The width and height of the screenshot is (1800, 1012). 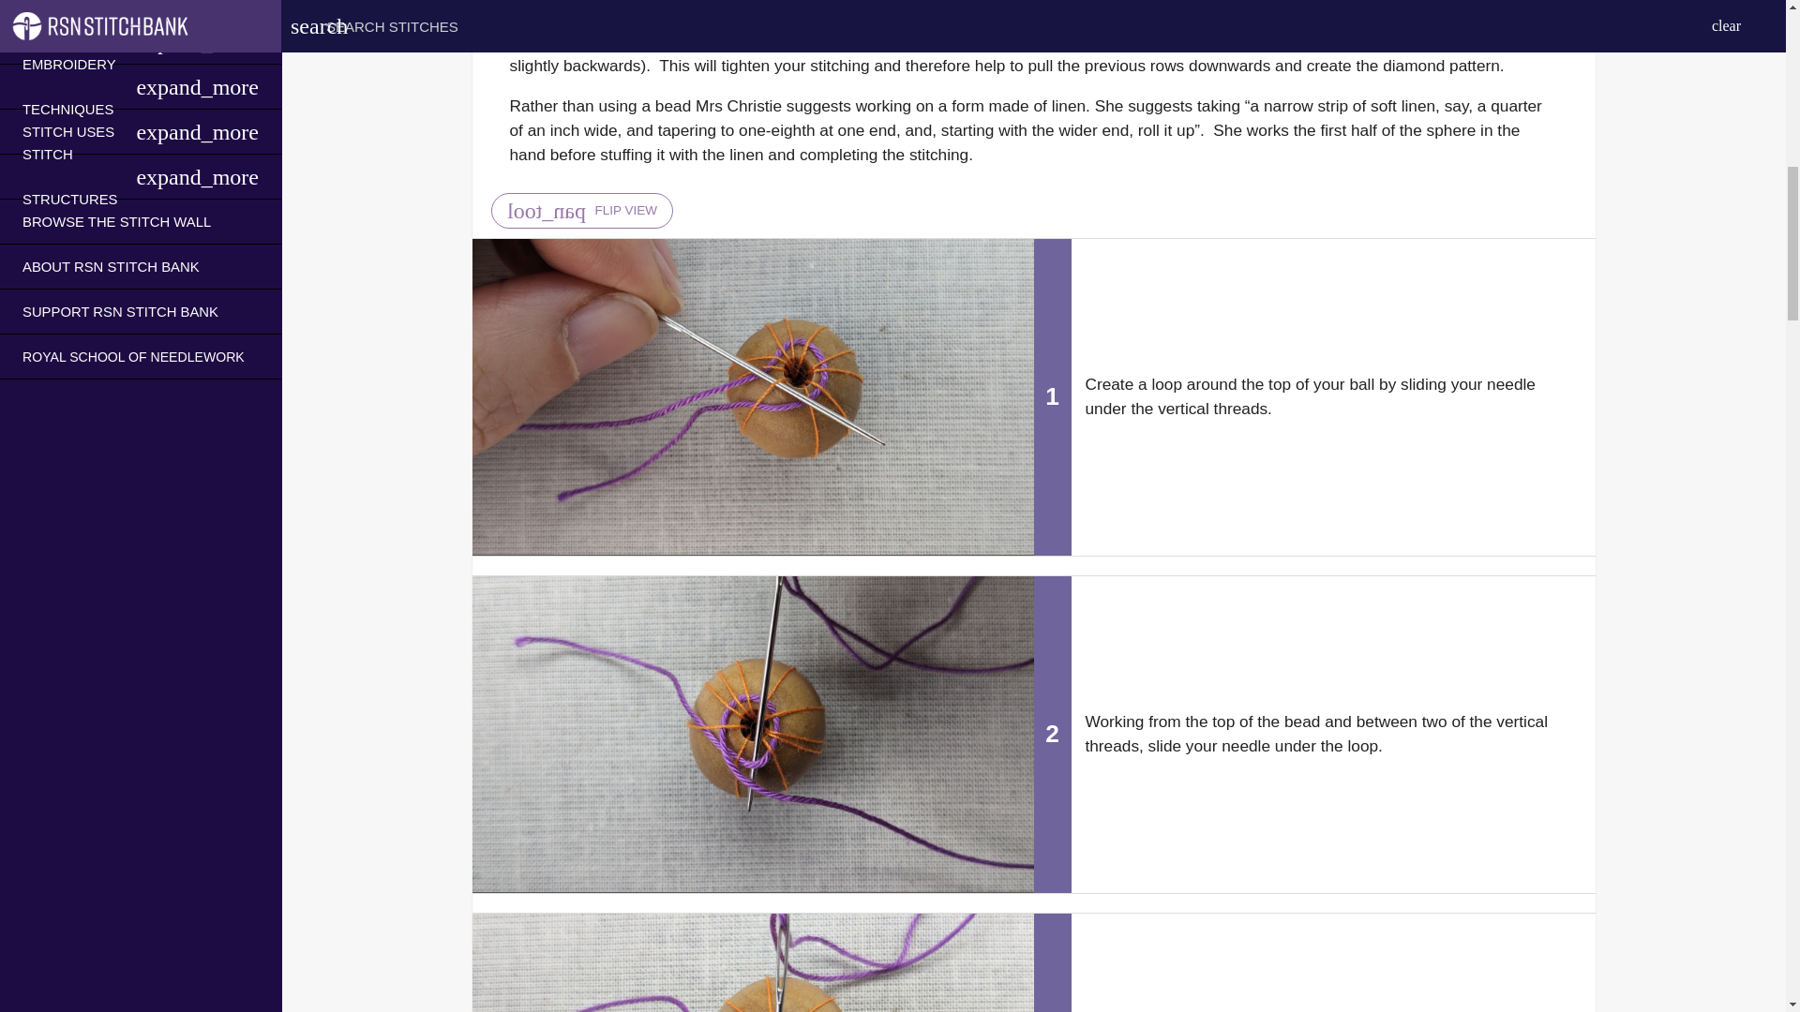 What do you see at coordinates (752, 963) in the screenshot?
I see `Ball stitch method stage 3` at bounding box center [752, 963].